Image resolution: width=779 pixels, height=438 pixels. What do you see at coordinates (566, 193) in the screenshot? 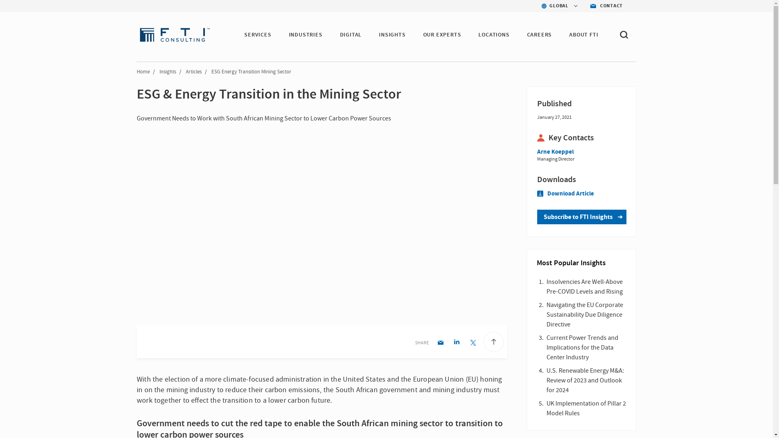
I see `Download Article` at bounding box center [566, 193].